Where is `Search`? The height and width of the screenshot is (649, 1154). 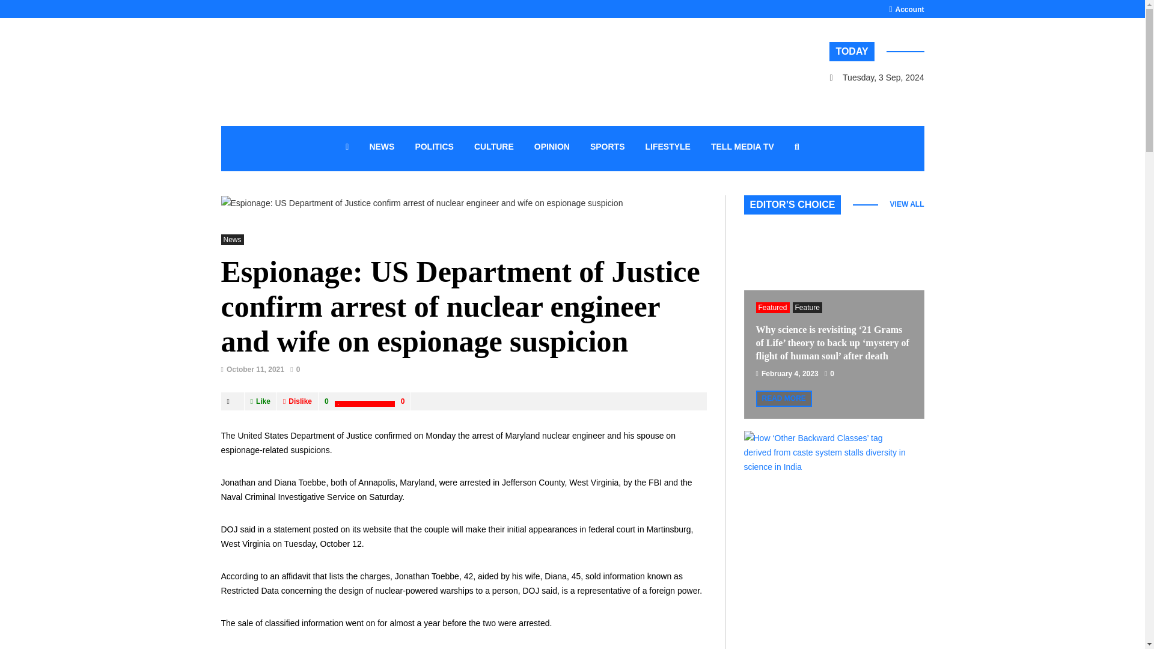
Search is located at coordinates (556, 144).